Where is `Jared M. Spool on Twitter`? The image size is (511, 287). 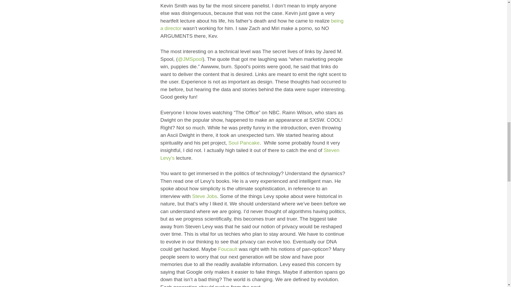
Jared M. Spool on Twitter is located at coordinates (190, 59).